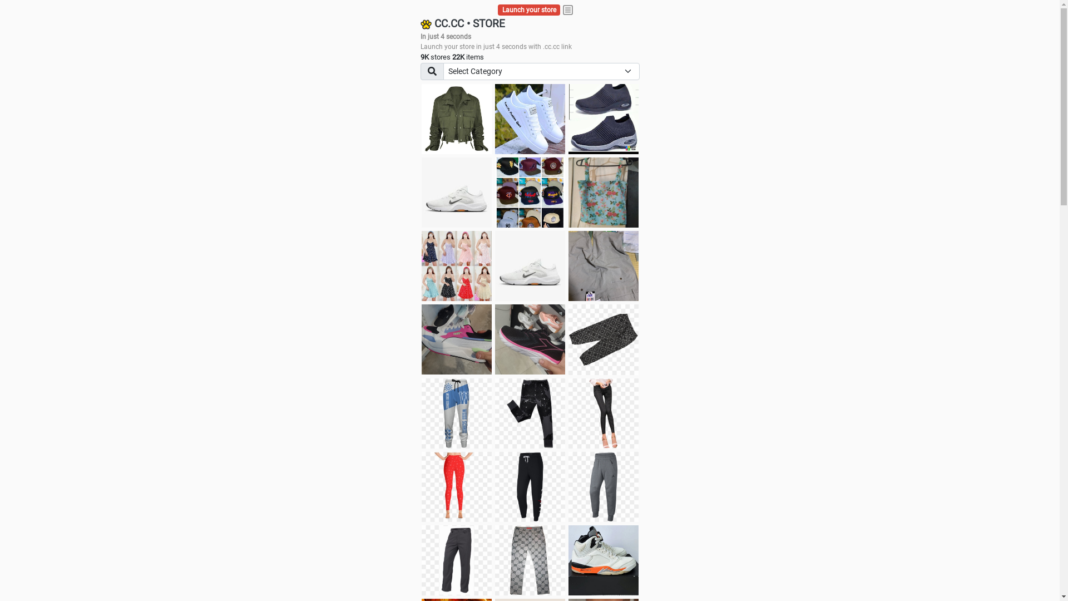  Describe the element at coordinates (457, 413) in the screenshot. I see `Pant` at that location.